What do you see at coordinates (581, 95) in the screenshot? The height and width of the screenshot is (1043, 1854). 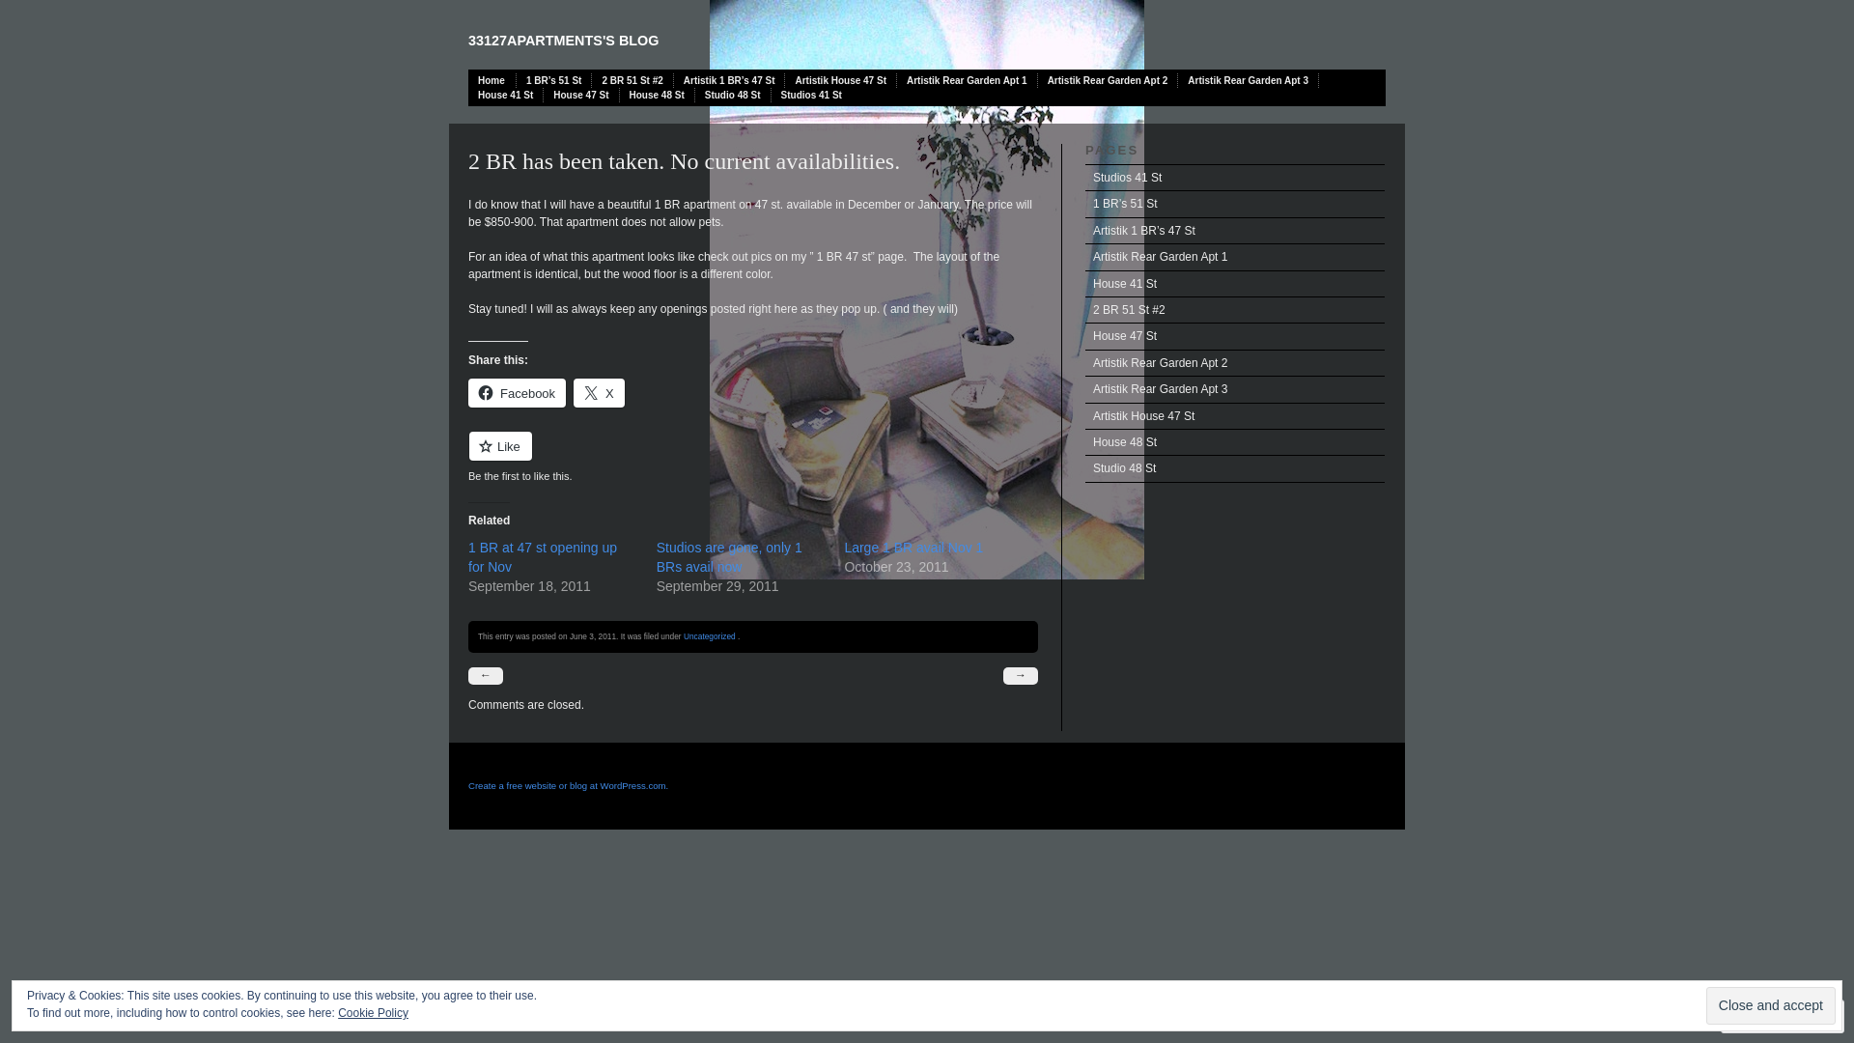 I see `House 47 St` at bounding box center [581, 95].